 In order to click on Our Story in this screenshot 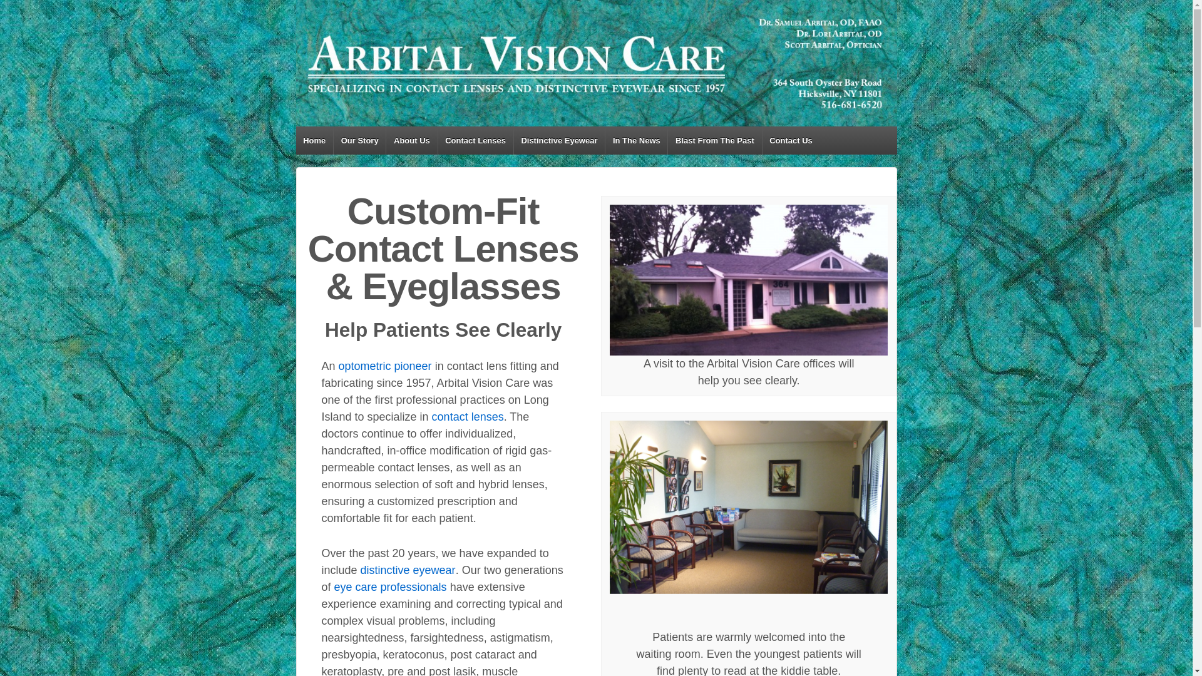, I will do `click(385, 366)`.